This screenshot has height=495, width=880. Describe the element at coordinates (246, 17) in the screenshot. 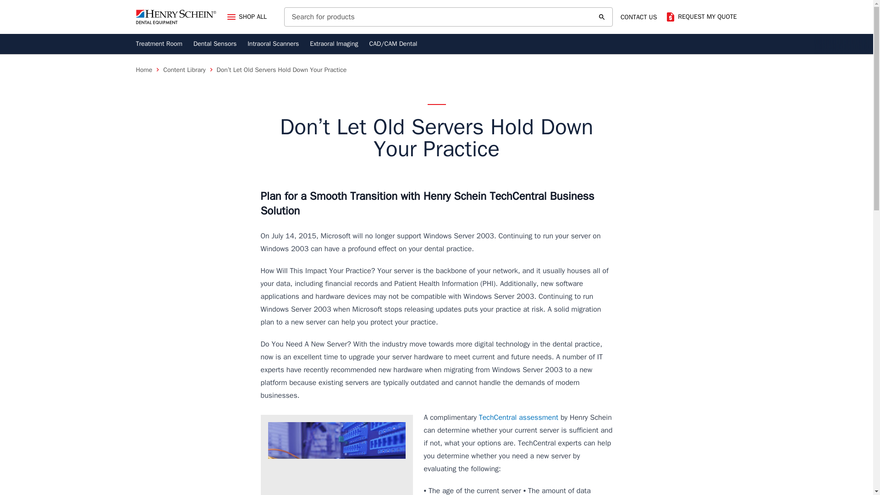

I see `SHOP ALL` at that location.